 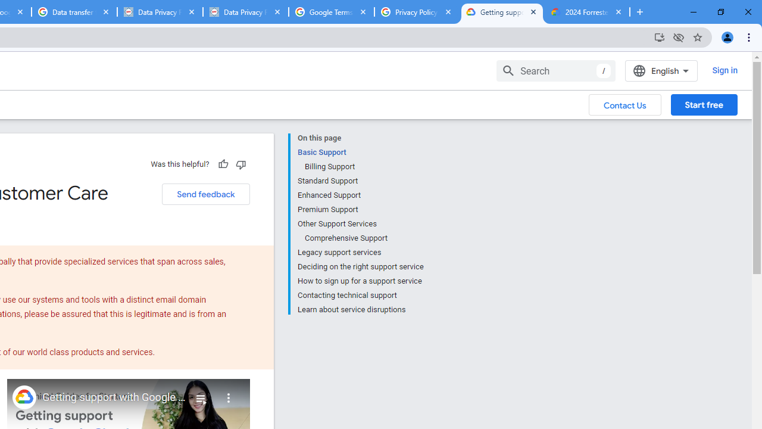 I want to click on Legacy support services, so click(x=360, y=253).